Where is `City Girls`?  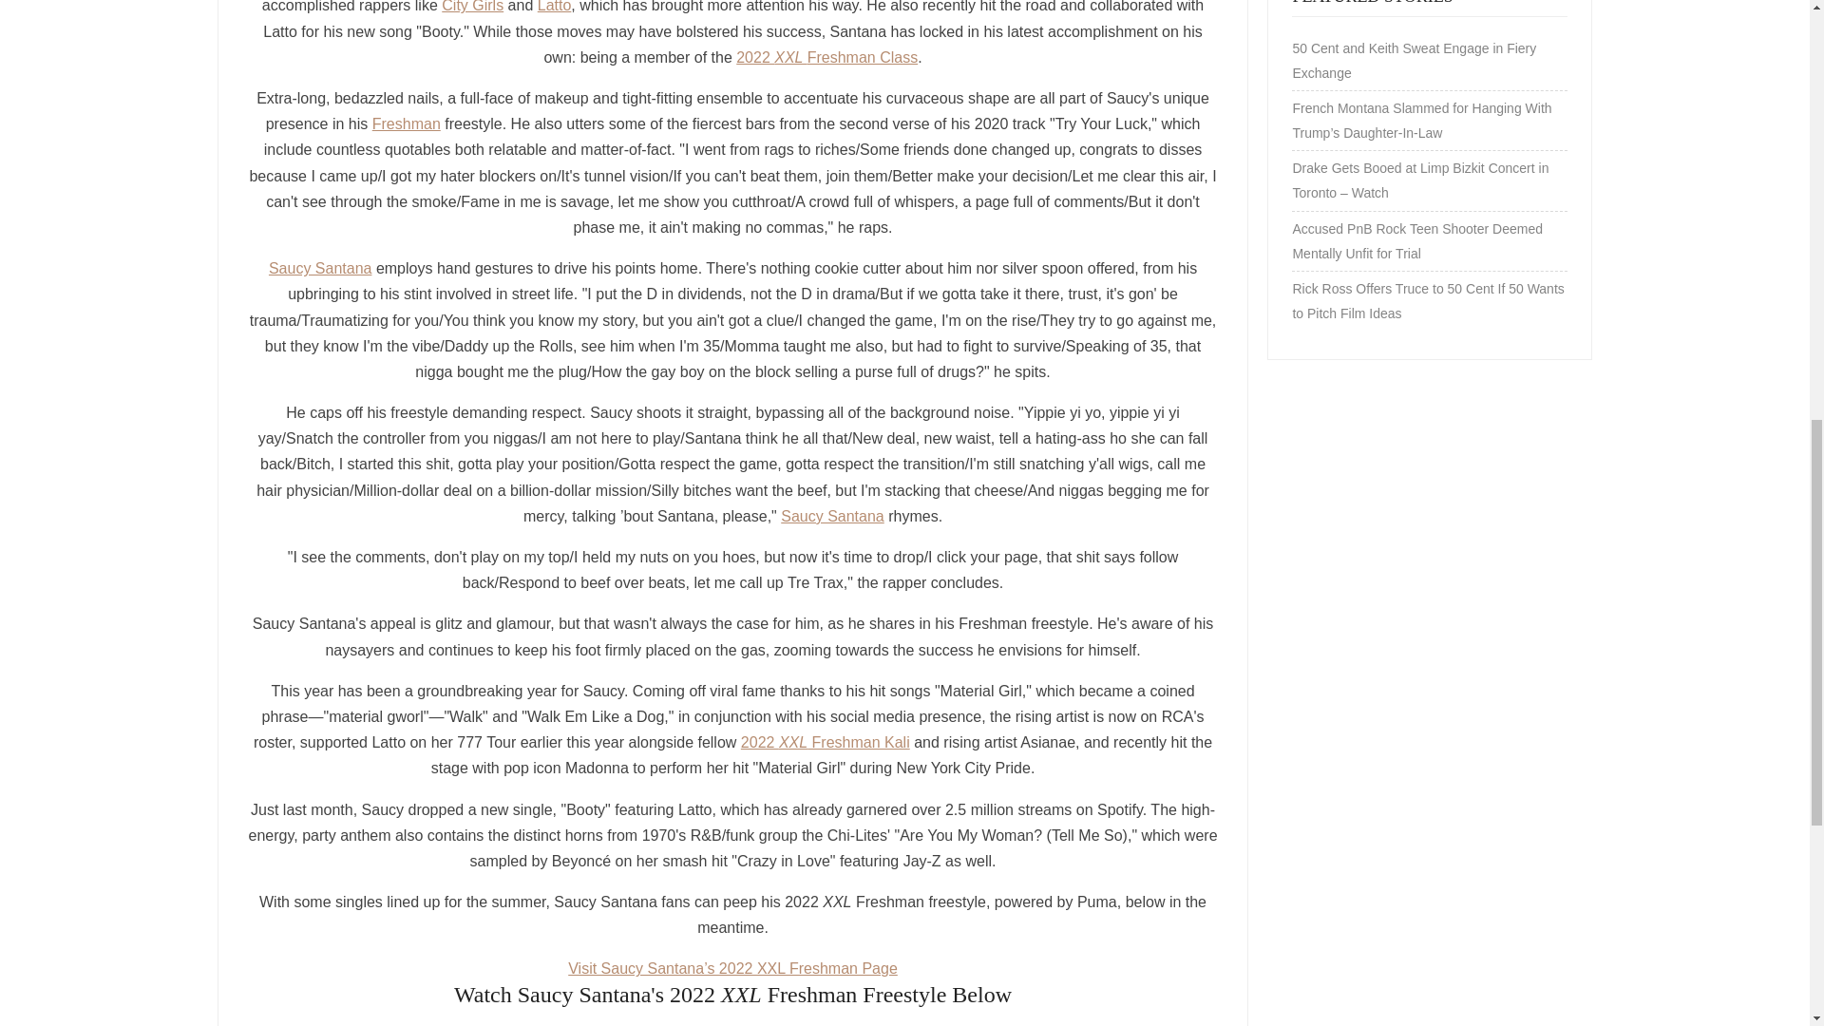 City Girls is located at coordinates (471, 7).